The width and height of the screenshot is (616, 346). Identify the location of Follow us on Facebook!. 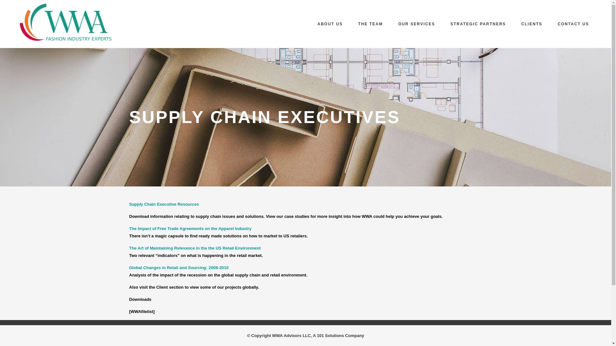
(134, 293).